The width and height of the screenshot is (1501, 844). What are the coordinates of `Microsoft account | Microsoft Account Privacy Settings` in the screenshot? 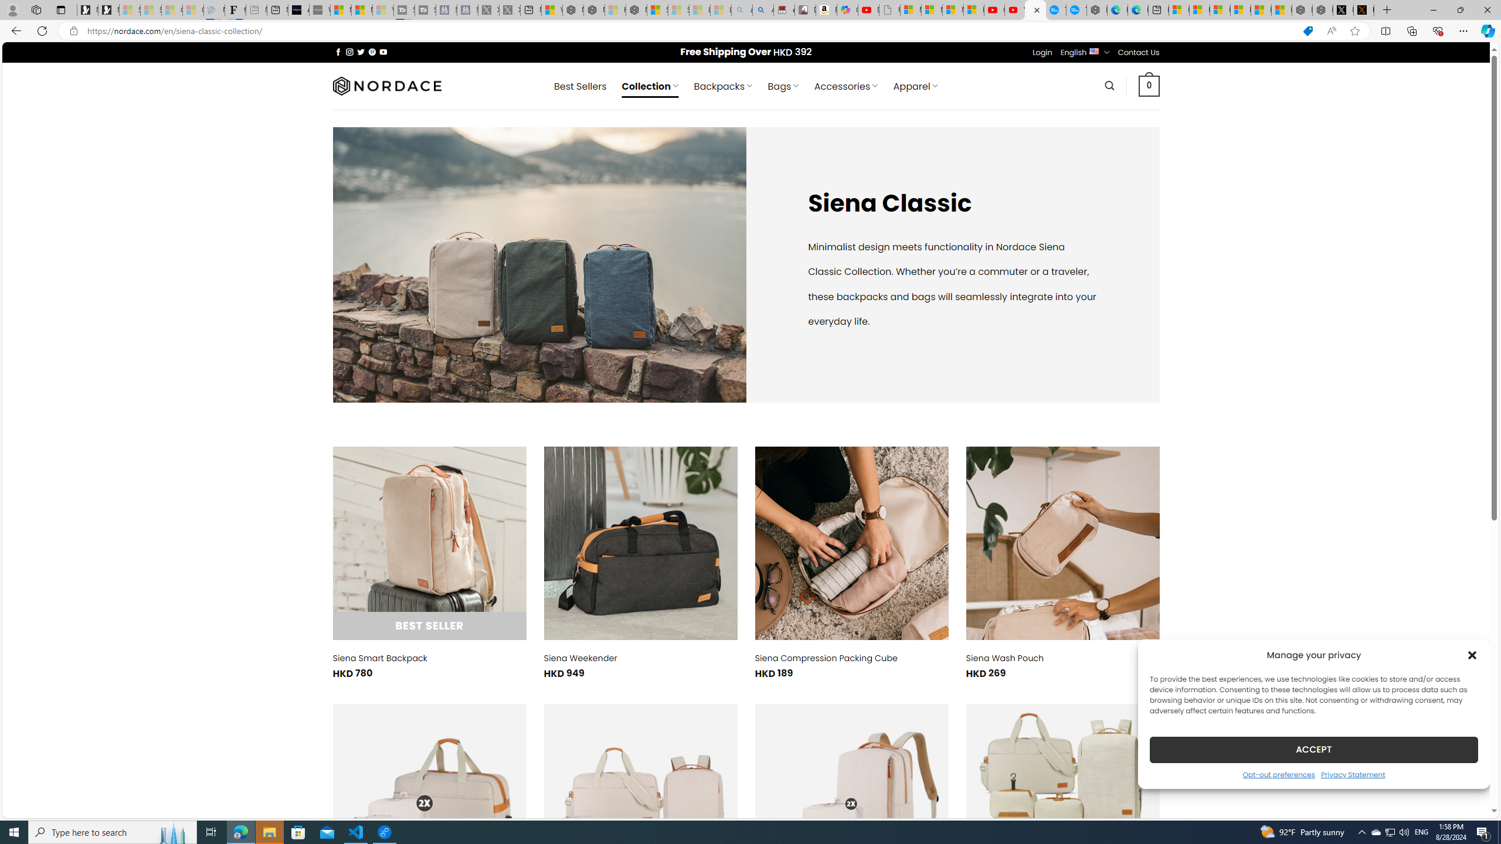 It's located at (1199, 10).